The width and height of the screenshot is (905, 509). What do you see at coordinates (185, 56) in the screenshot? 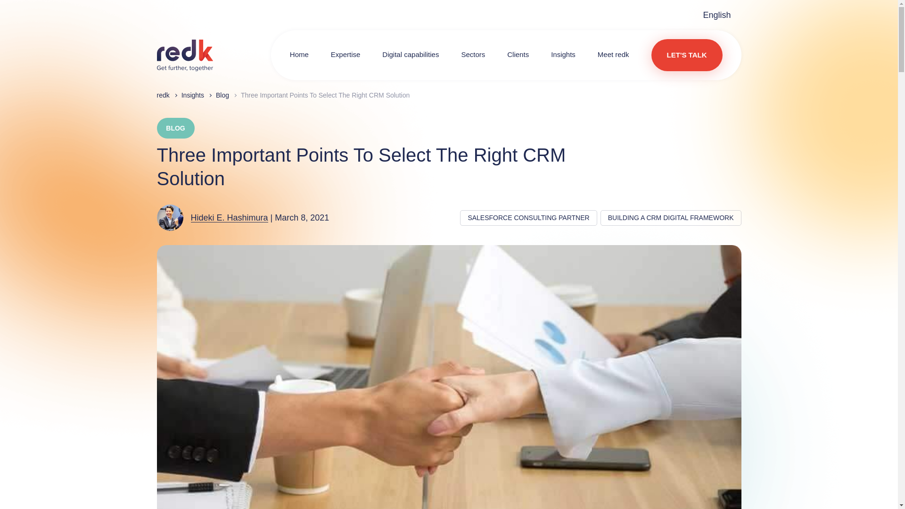
I see `redk` at bounding box center [185, 56].